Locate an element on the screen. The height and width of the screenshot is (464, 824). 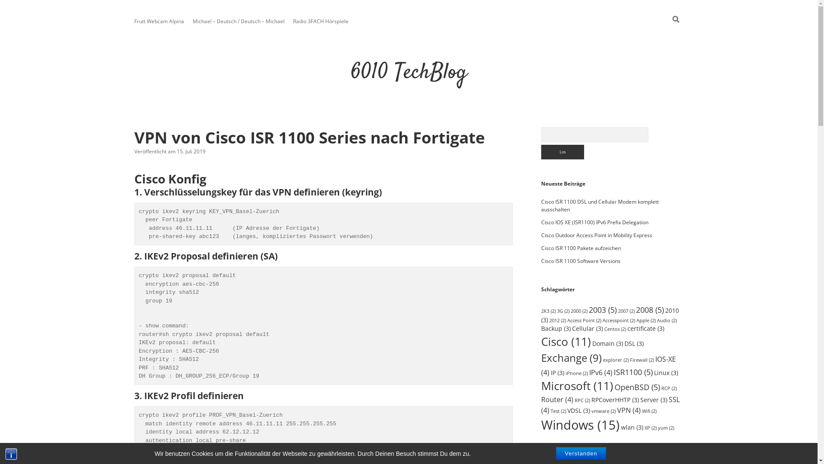
explorer (2) is located at coordinates (616, 360).